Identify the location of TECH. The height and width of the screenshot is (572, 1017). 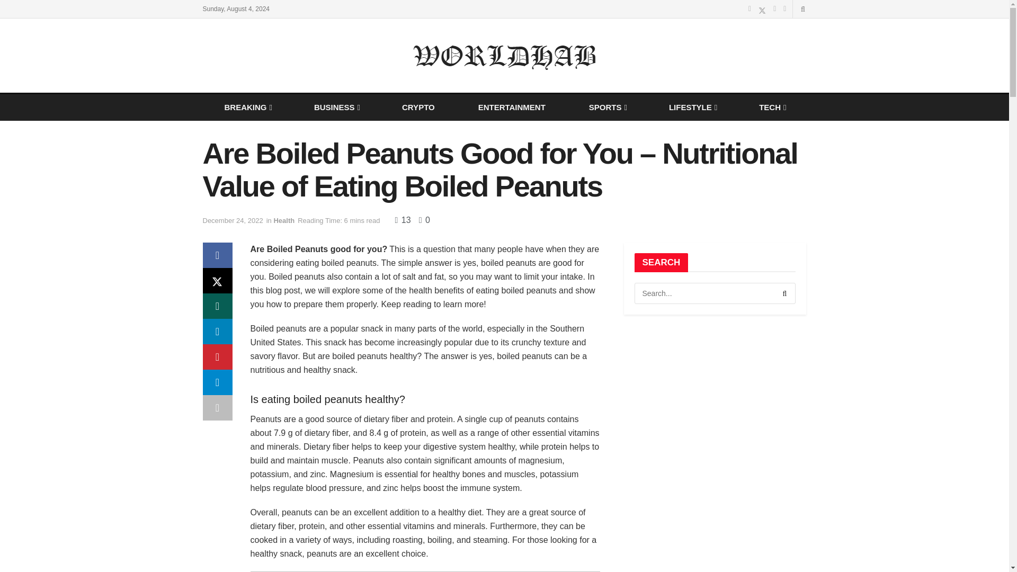
(772, 107).